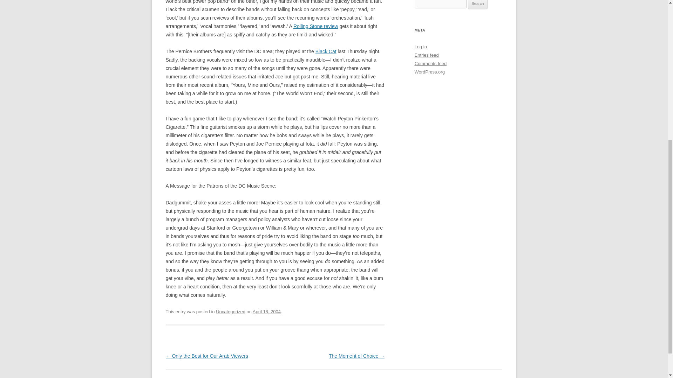  I want to click on WordPress.org, so click(429, 71).